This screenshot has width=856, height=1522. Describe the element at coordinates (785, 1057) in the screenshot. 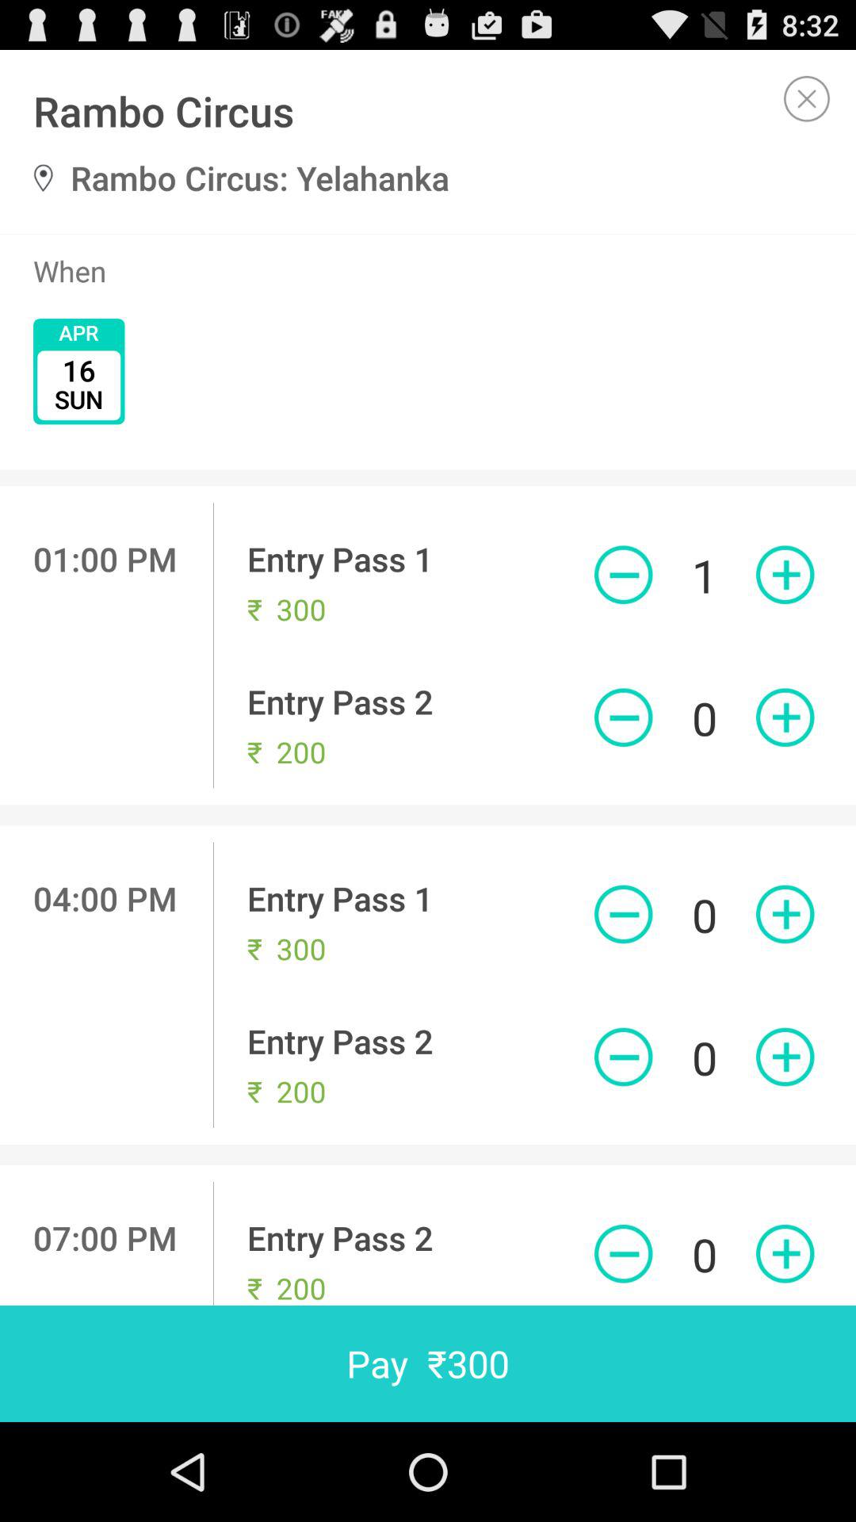

I see `add an entry pass` at that location.